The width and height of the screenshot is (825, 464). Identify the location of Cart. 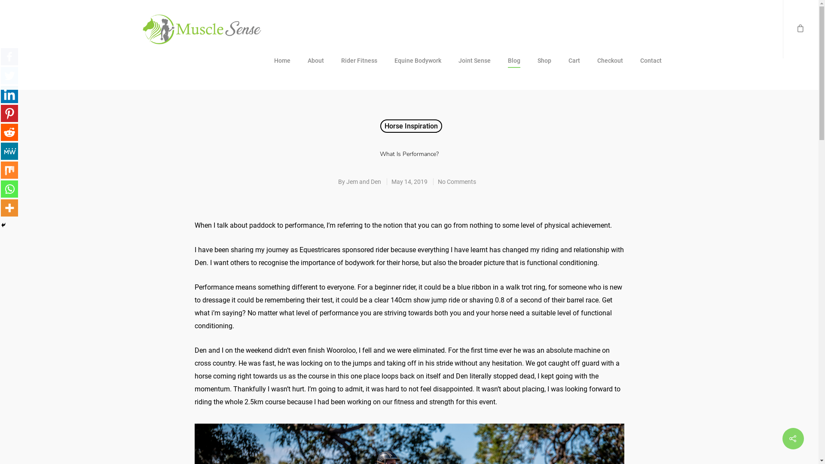
(574, 67).